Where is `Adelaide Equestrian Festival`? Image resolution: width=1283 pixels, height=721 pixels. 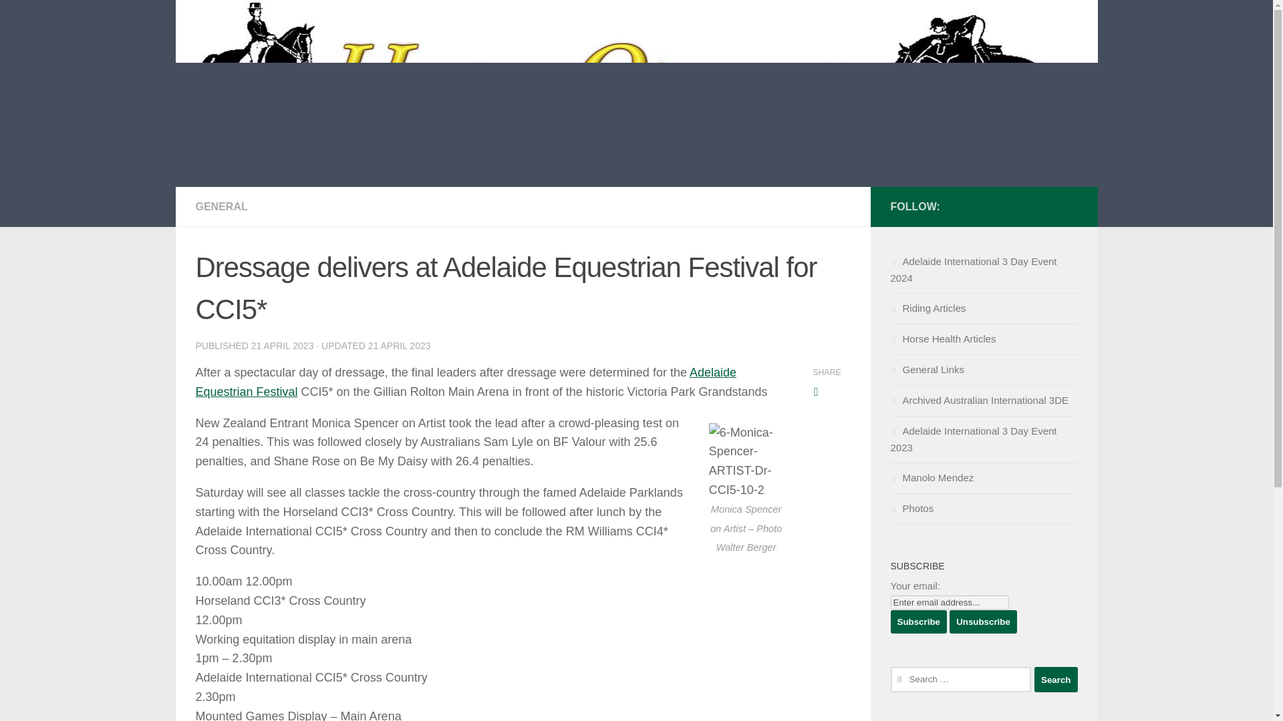 Adelaide Equestrian Festival is located at coordinates (465, 382).